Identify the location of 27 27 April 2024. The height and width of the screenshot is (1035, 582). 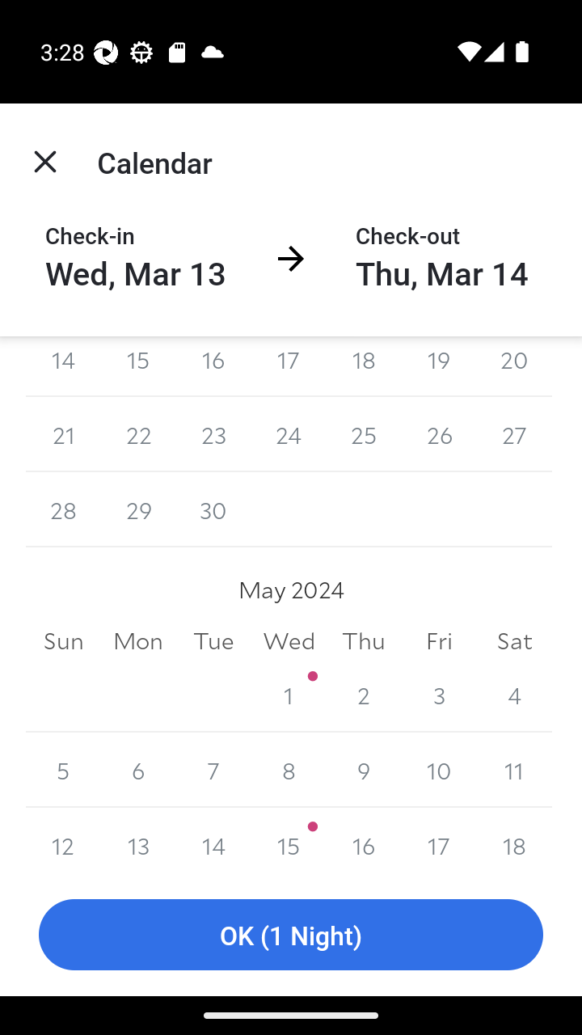
(514, 434).